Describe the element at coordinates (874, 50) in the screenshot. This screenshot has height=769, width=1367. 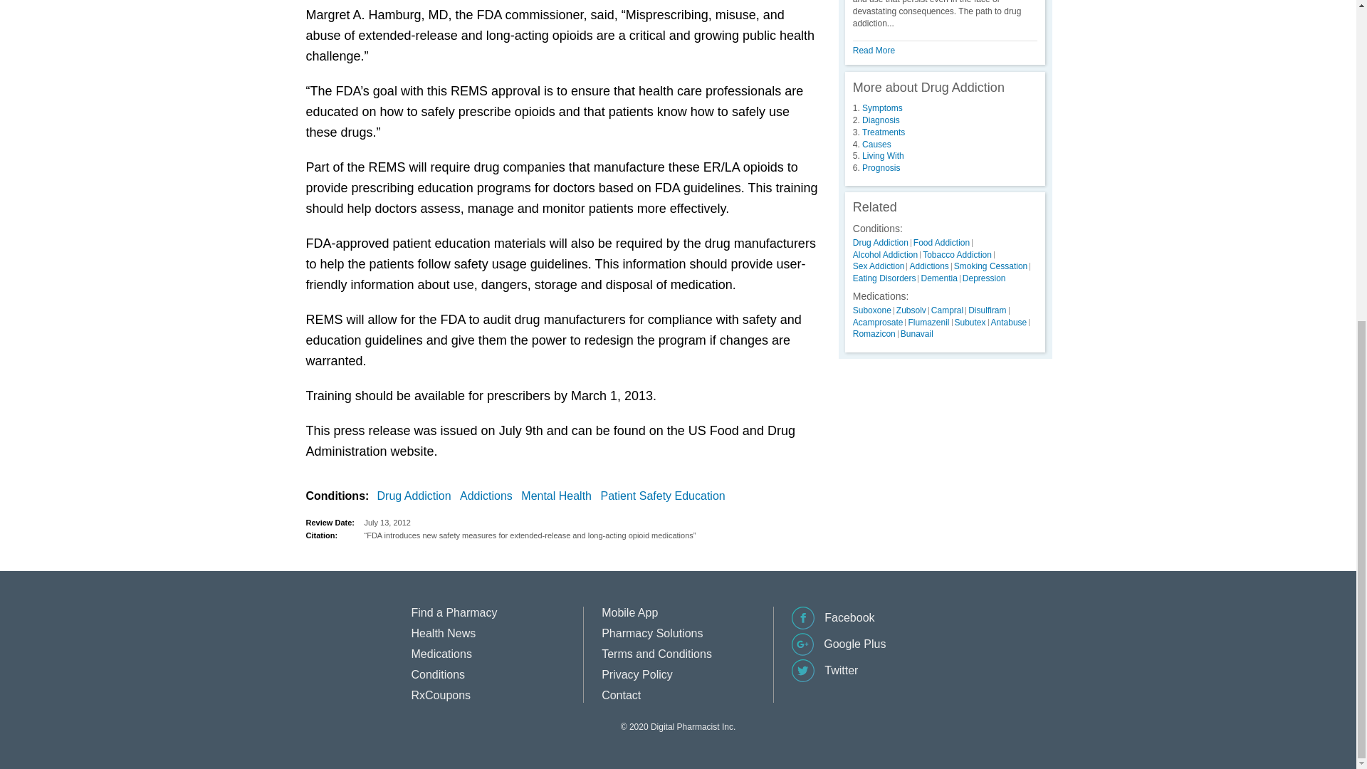
I see `Read More` at that location.